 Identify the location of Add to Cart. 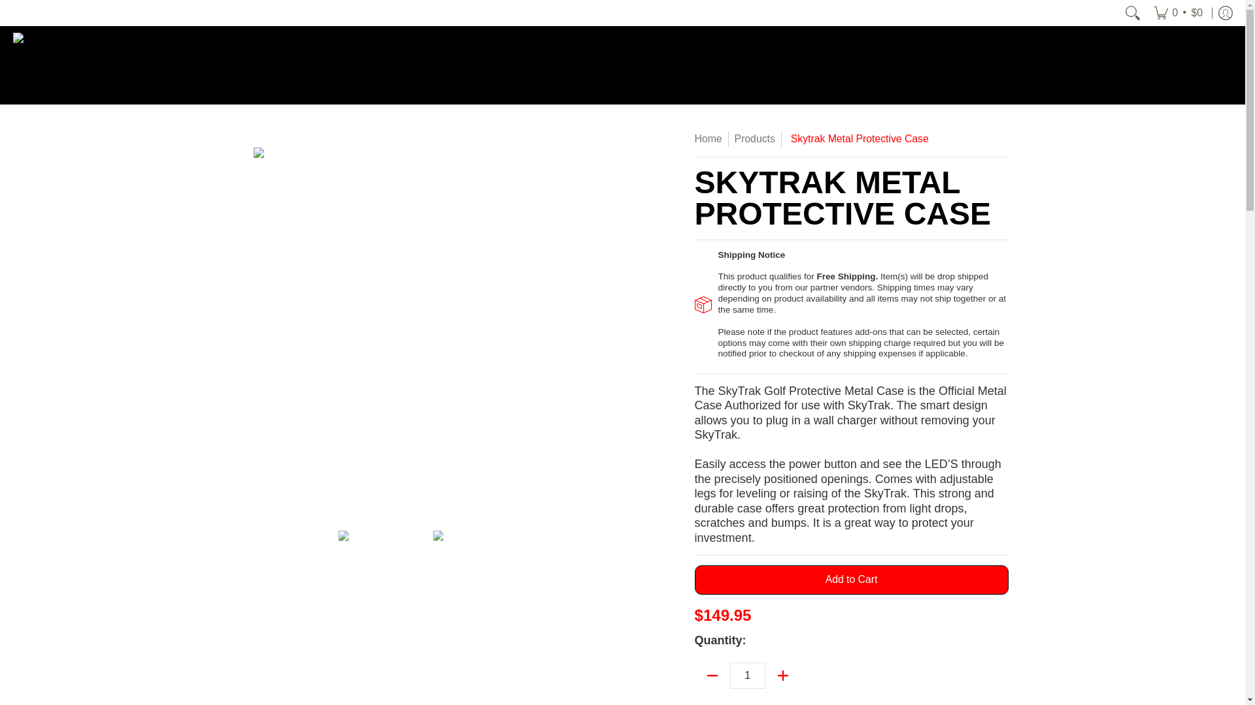
(852, 580).